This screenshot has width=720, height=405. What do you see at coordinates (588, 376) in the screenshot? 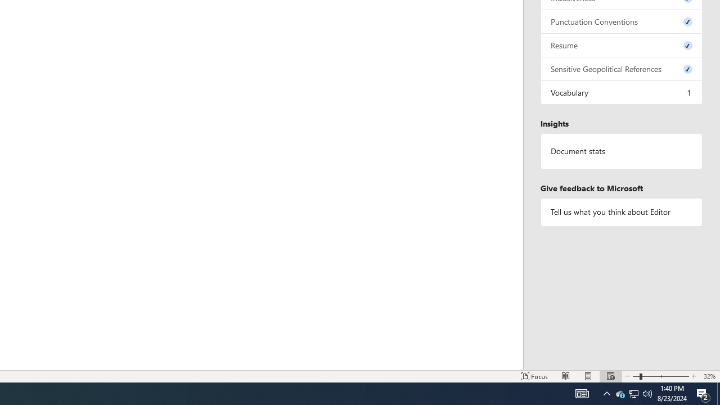
I see `Print Layout` at bounding box center [588, 376].